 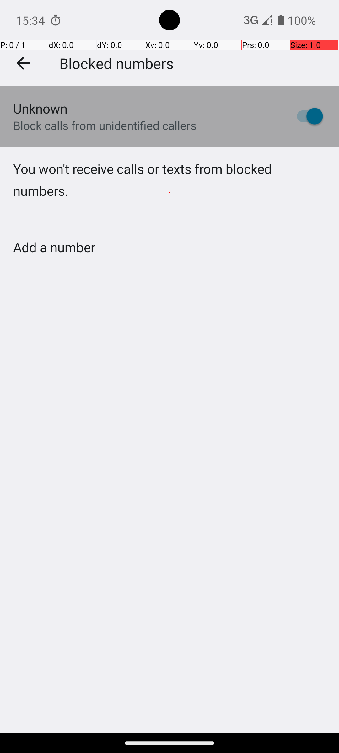 I want to click on Blocked numbers, so click(x=116, y=63).